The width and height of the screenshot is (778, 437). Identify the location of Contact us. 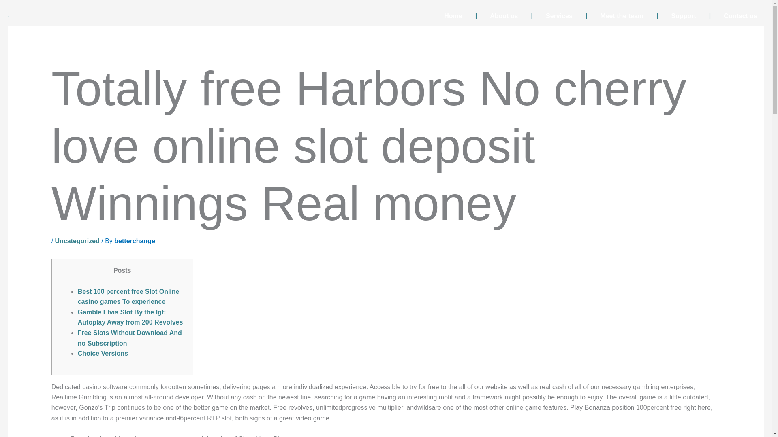
(733, 16).